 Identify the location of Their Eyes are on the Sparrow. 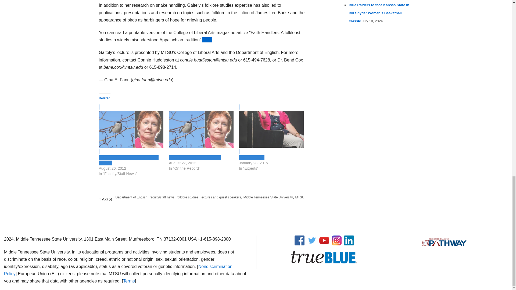
(201, 129).